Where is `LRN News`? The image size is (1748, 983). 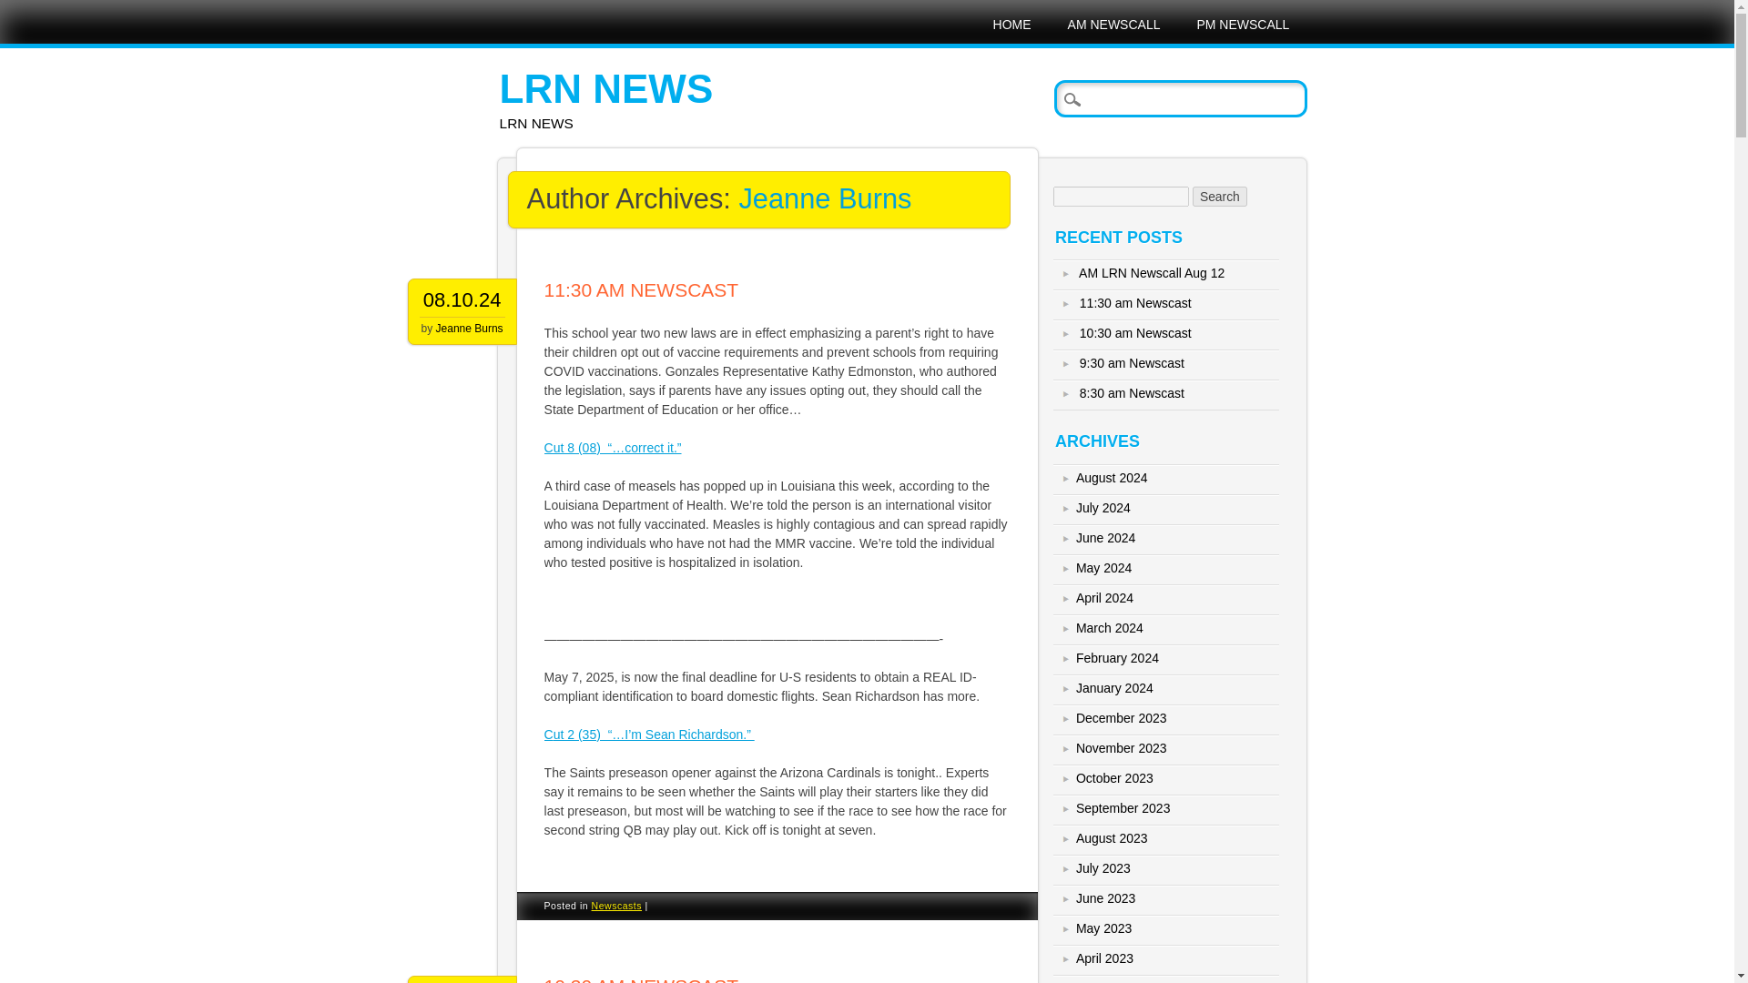 LRN News is located at coordinates (606, 89).